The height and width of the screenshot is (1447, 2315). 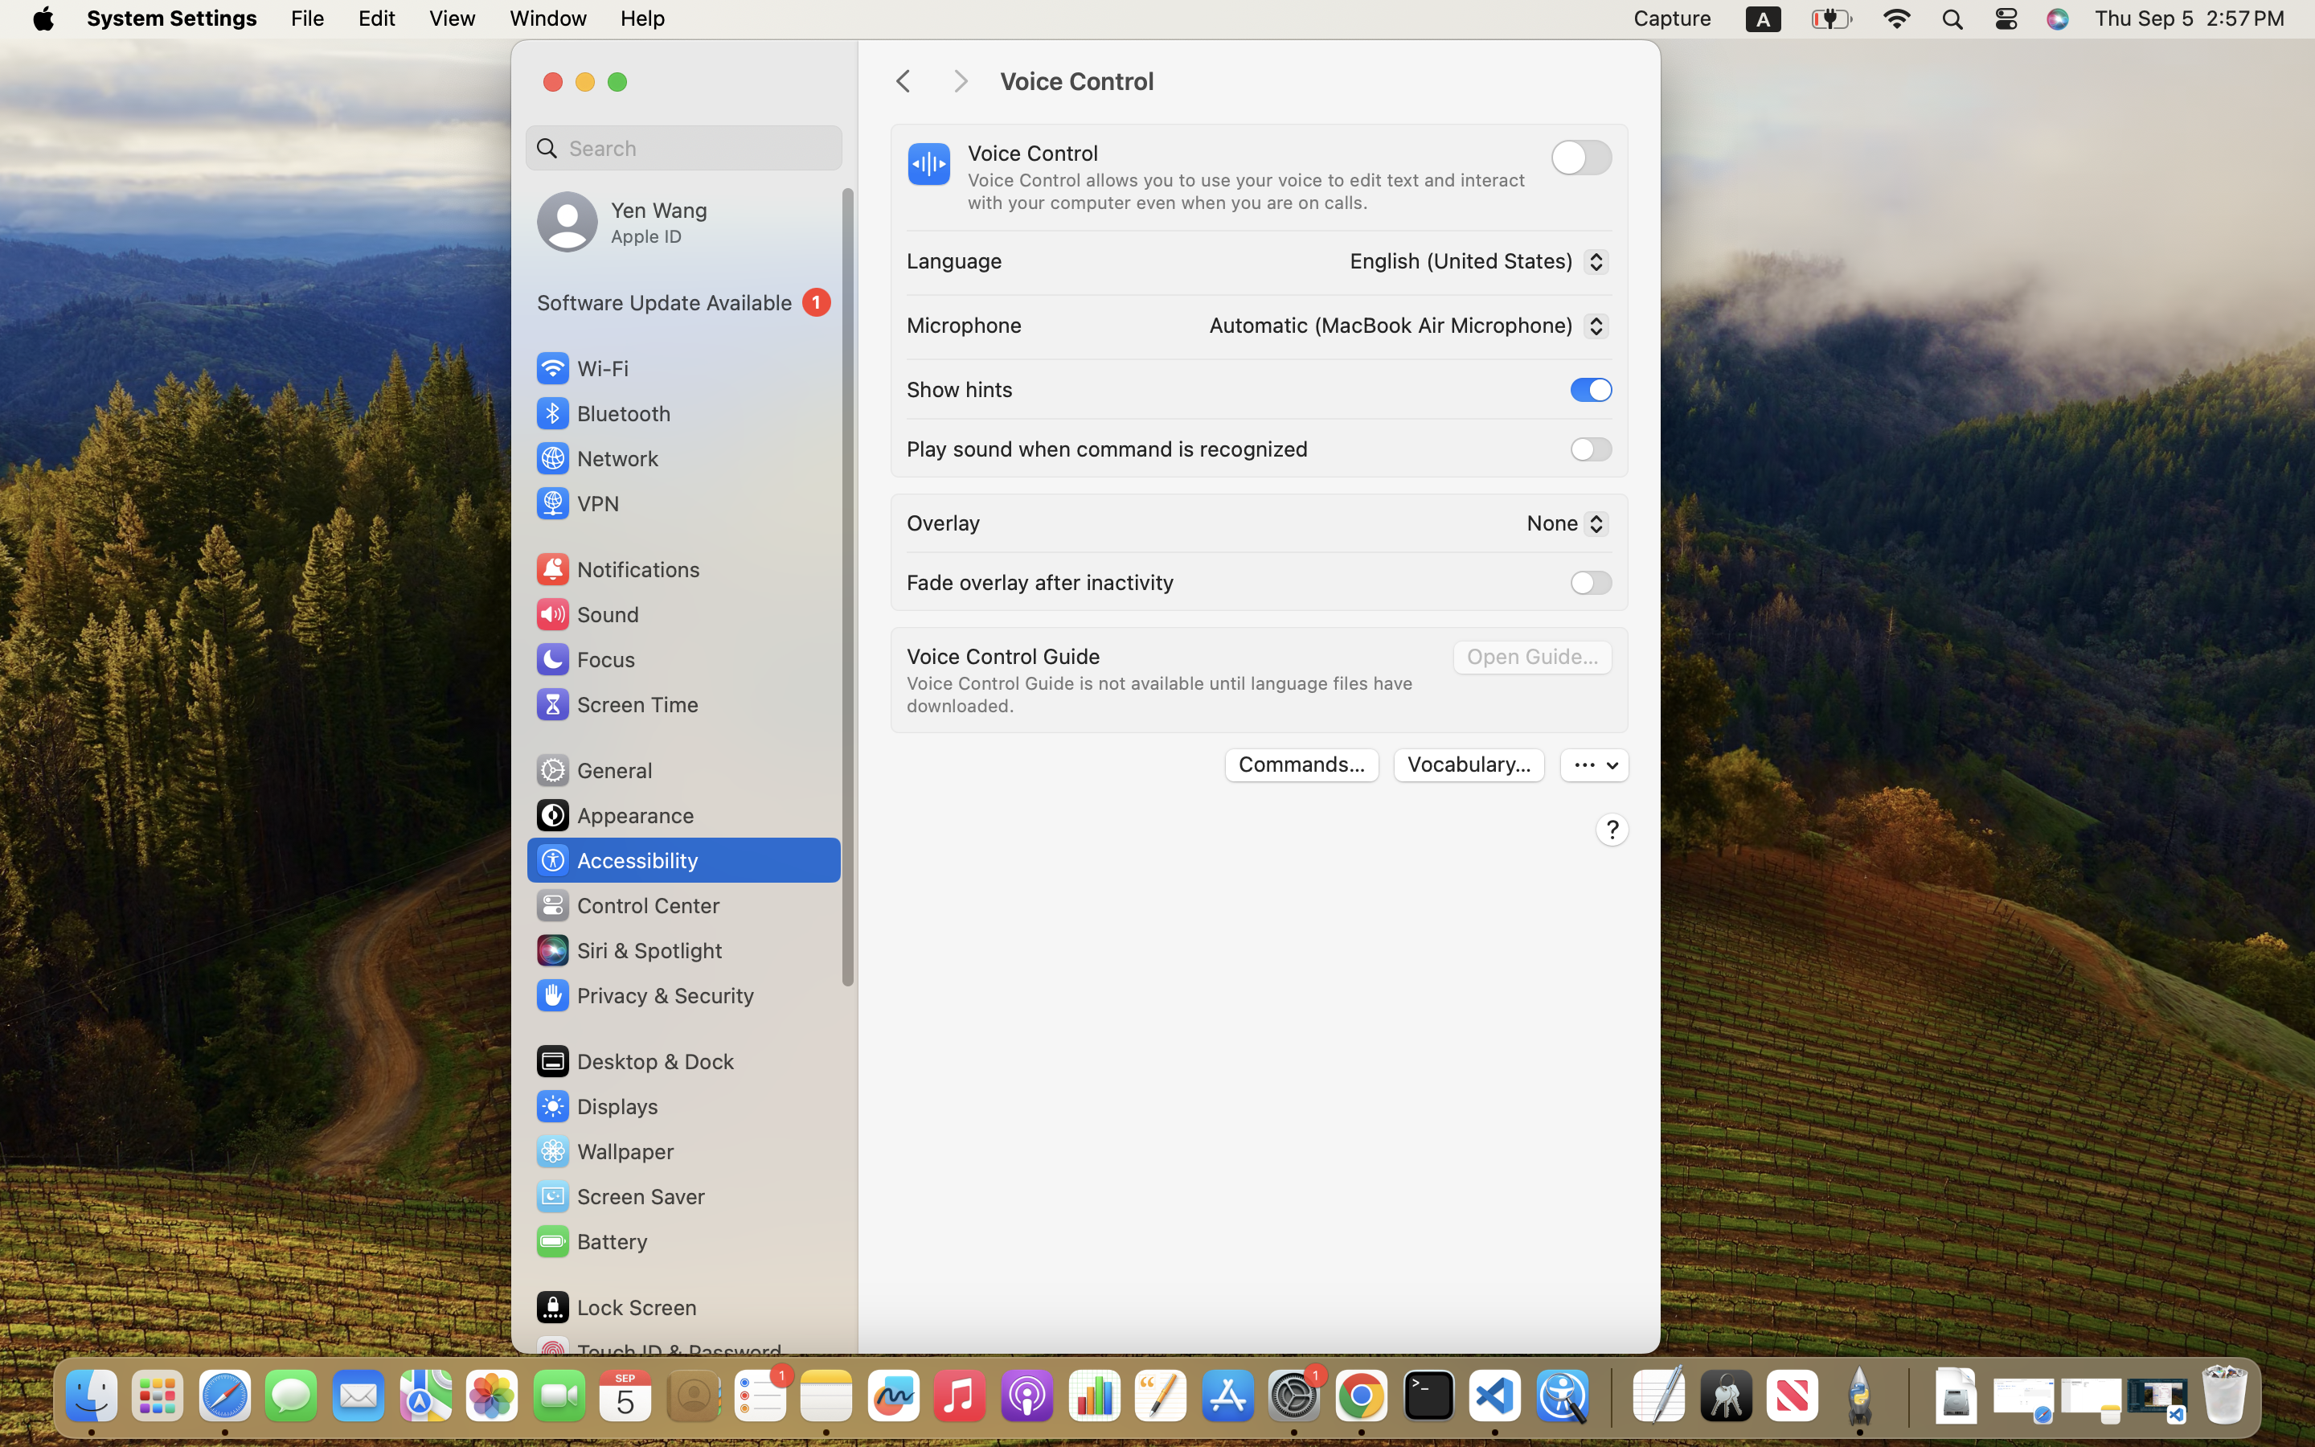 I want to click on Voice Control, so click(x=1313, y=82).